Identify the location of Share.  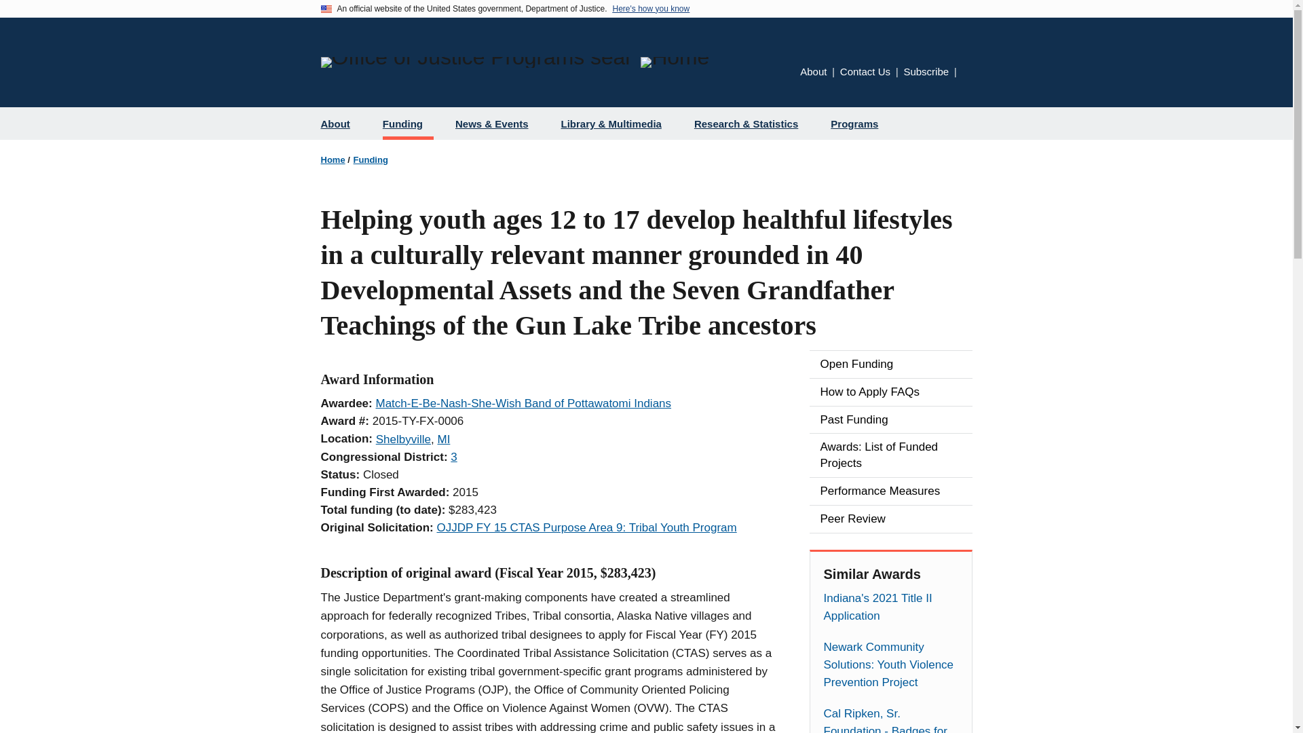
(967, 73).